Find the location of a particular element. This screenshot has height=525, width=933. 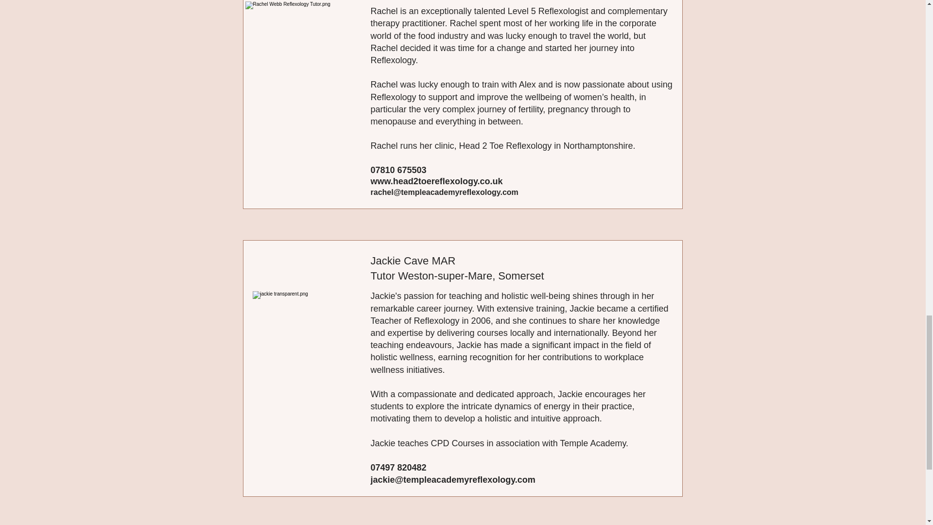

07497 820482 is located at coordinates (398, 468).